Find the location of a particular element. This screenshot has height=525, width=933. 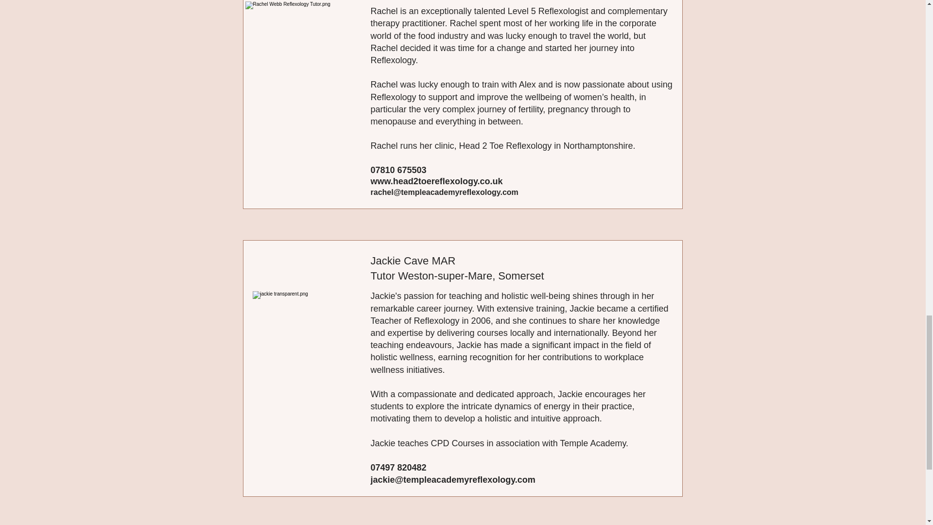

07497 820482 is located at coordinates (398, 468).